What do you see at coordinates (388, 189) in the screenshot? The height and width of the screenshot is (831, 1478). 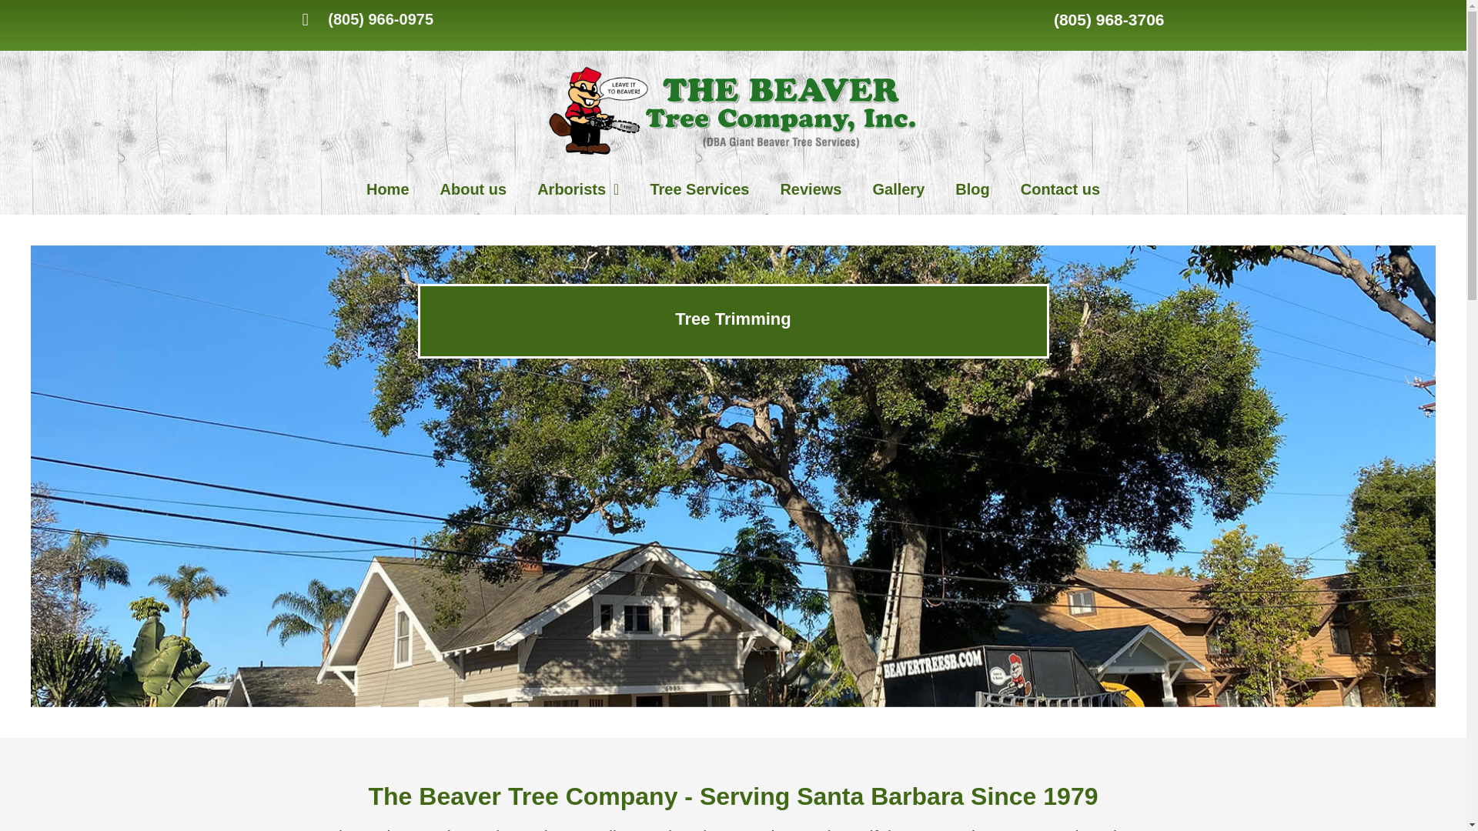 I see `Home` at bounding box center [388, 189].